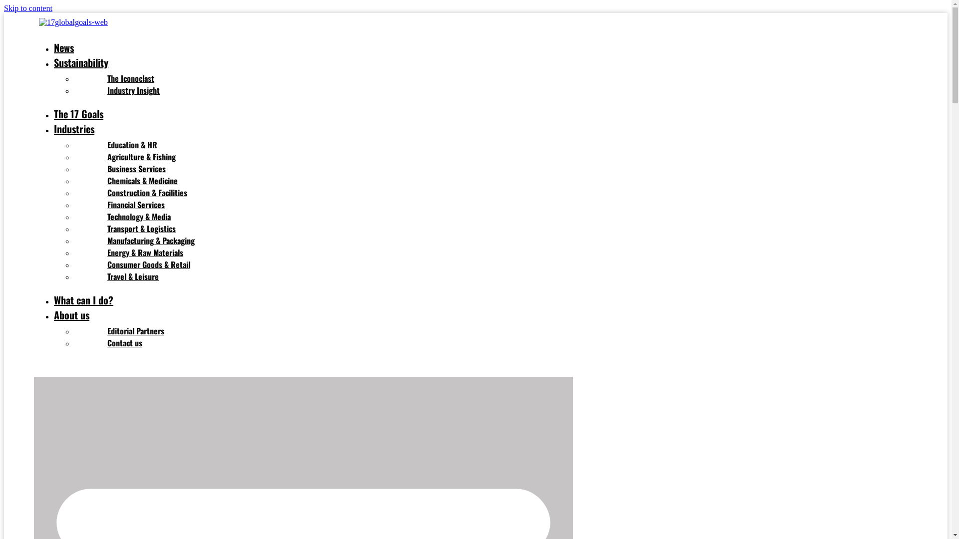 This screenshot has width=959, height=539. Describe the element at coordinates (145, 253) in the screenshot. I see `Energy & Raw Materials` at that location.